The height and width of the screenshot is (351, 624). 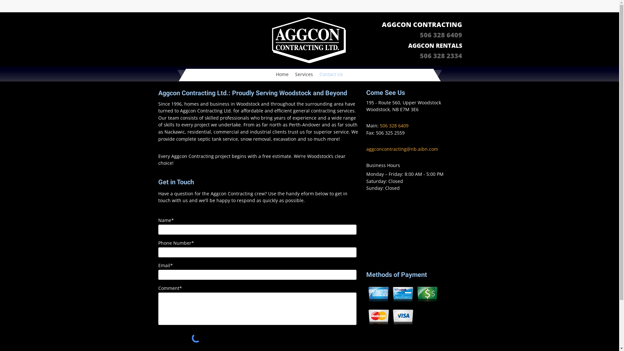 What do you see at coordinates (422, 7) in the screenshot?
I see `Embedded Content` at bounding box center [422, 7].